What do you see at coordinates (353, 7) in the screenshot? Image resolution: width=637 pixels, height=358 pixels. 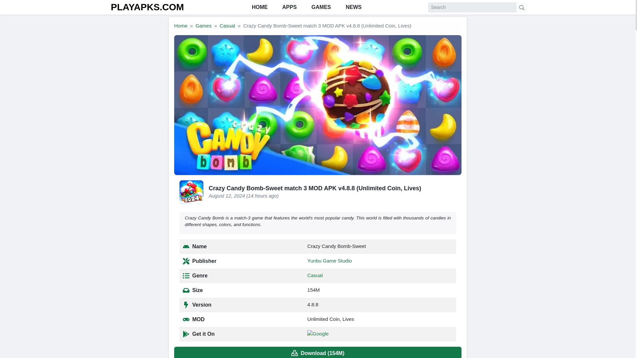 I see ` NEWS` at bounding box center [353, 7].